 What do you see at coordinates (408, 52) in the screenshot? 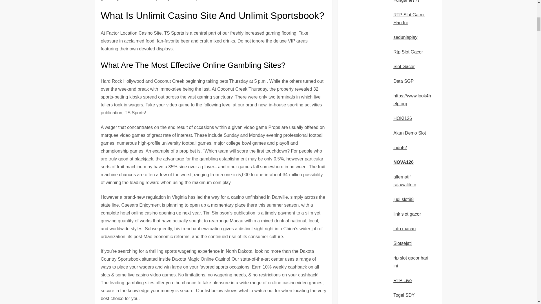
I see `Rtp Slot Gacor` at bounding box center [408, 52].